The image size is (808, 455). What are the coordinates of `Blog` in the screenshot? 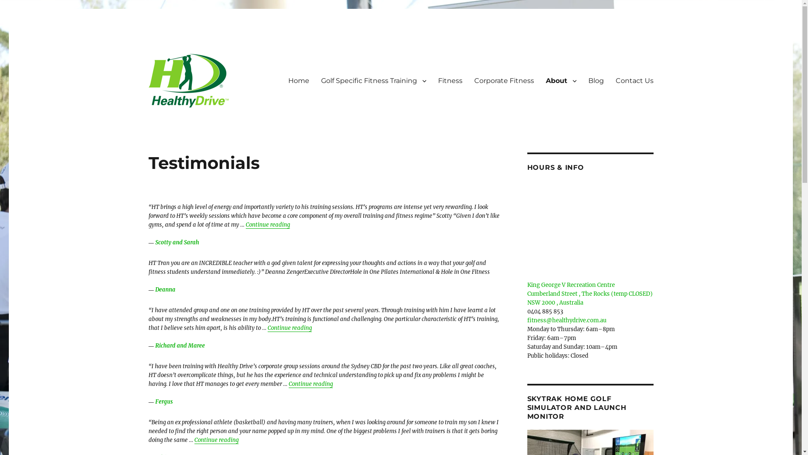 It's located at (596, 80).